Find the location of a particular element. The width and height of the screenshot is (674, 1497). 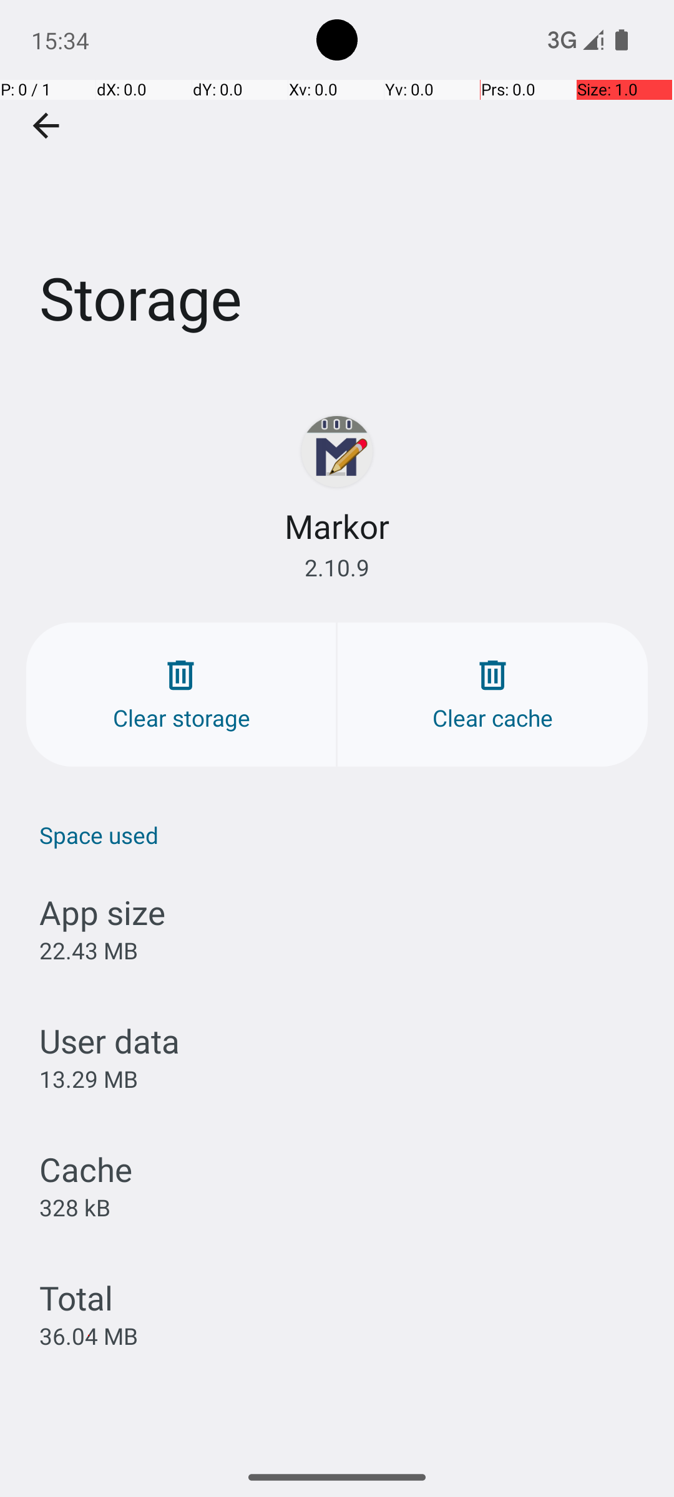

Clear storage is located at coordinates (181, 695).